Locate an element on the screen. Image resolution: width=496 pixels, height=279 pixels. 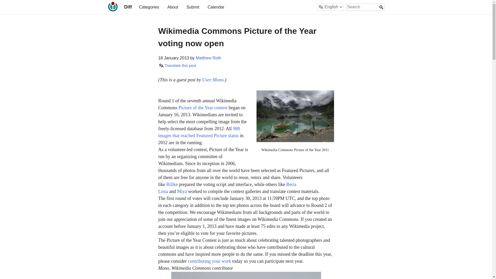
Calendar is located at coordinates (215, 7).